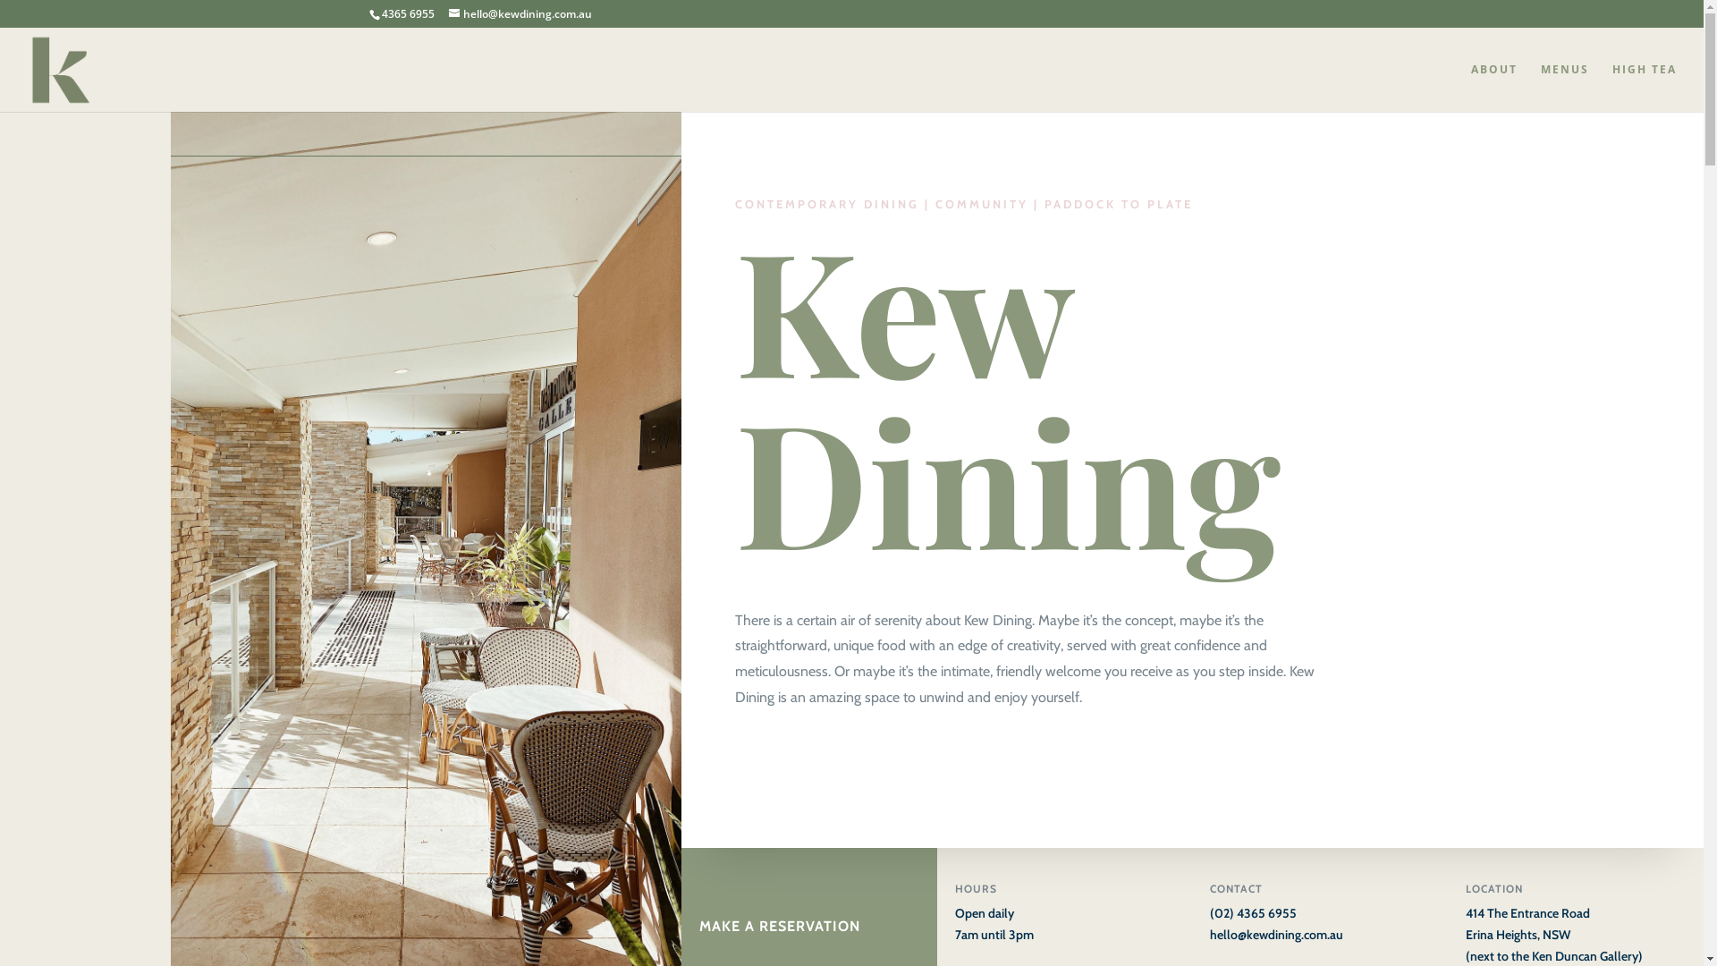  I want to click on (02) 4365 6955, so click(1254, 913).